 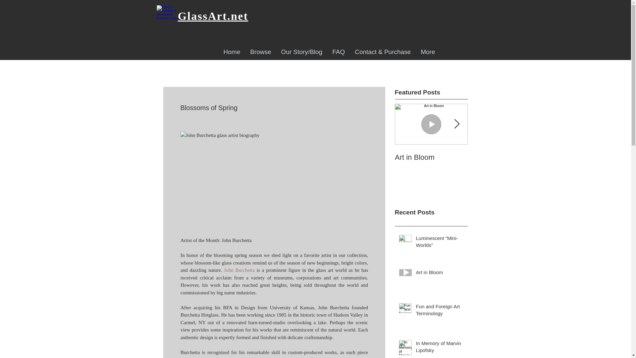 What do you see at coordinates (504, 162) in the screenshot?
I see `John Burchetta` at bounding box center [504, 162].